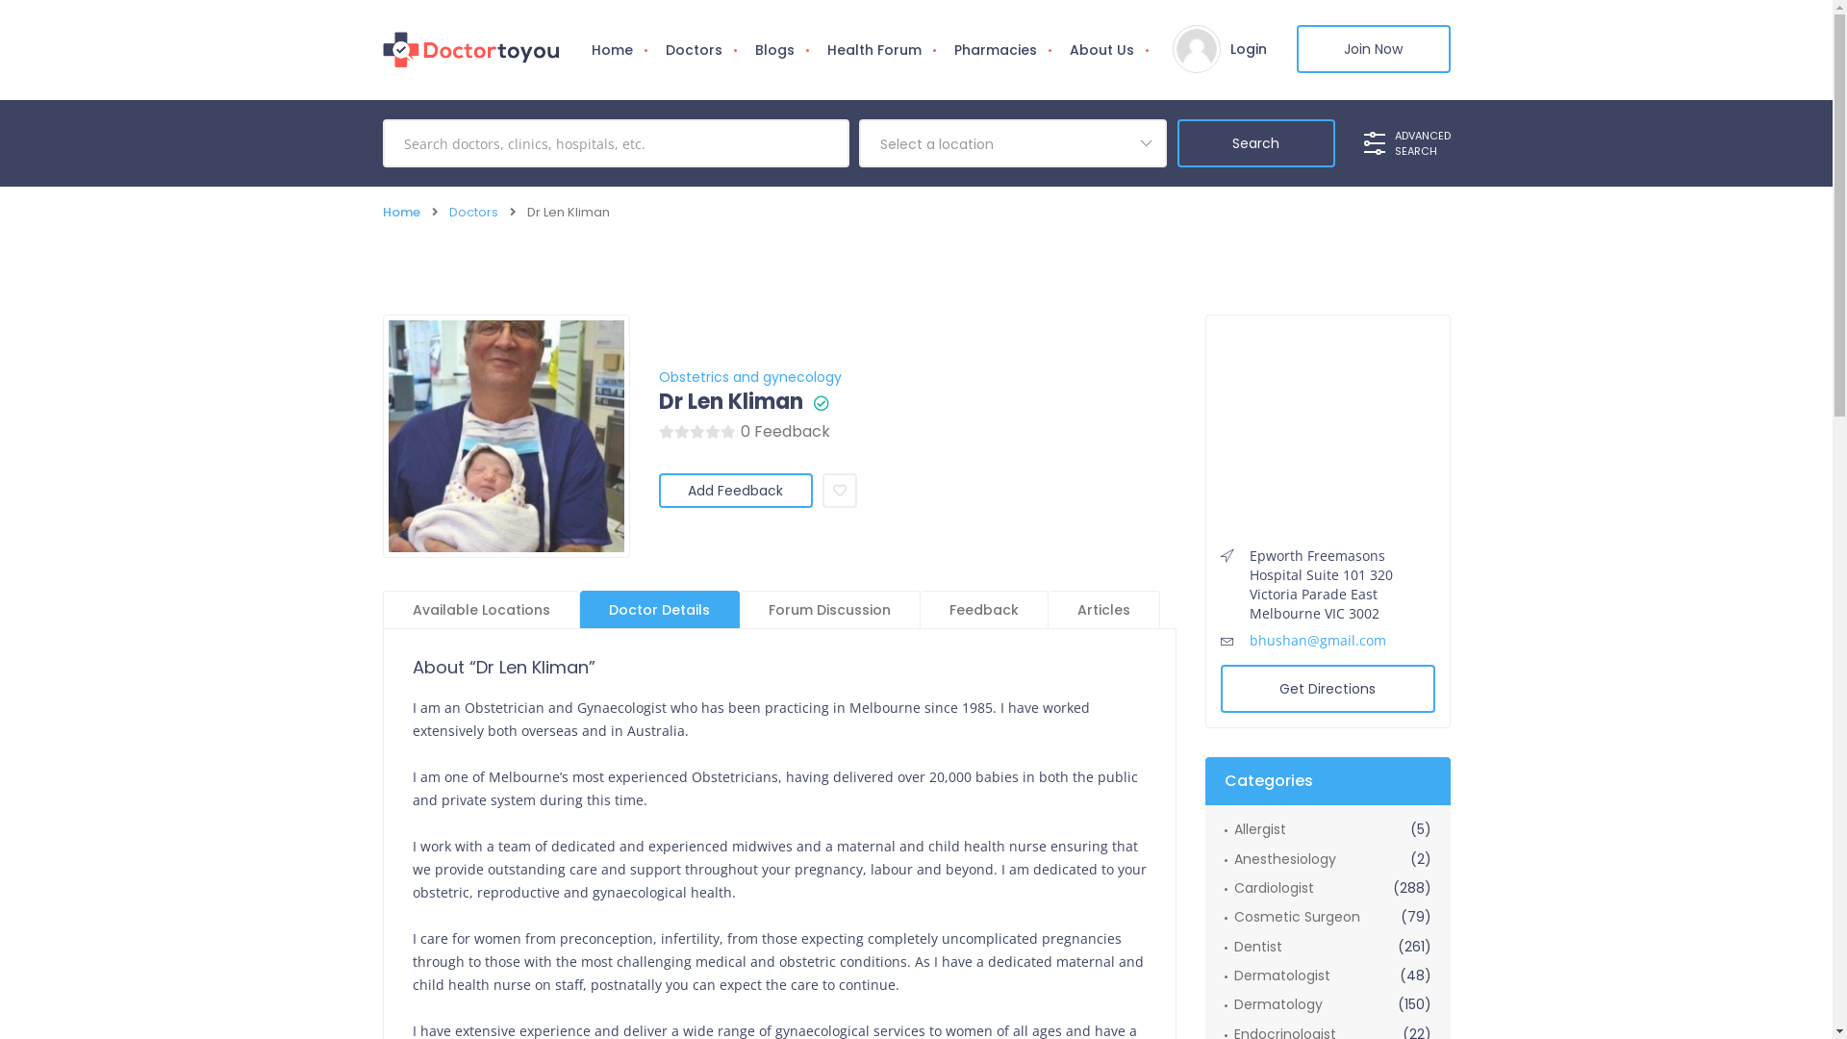 This screenshot has height=1039, width=1847. What do you see at coordinates (612, 50) in the screenshot?
I see `Home` at bounding box center [612, 50].